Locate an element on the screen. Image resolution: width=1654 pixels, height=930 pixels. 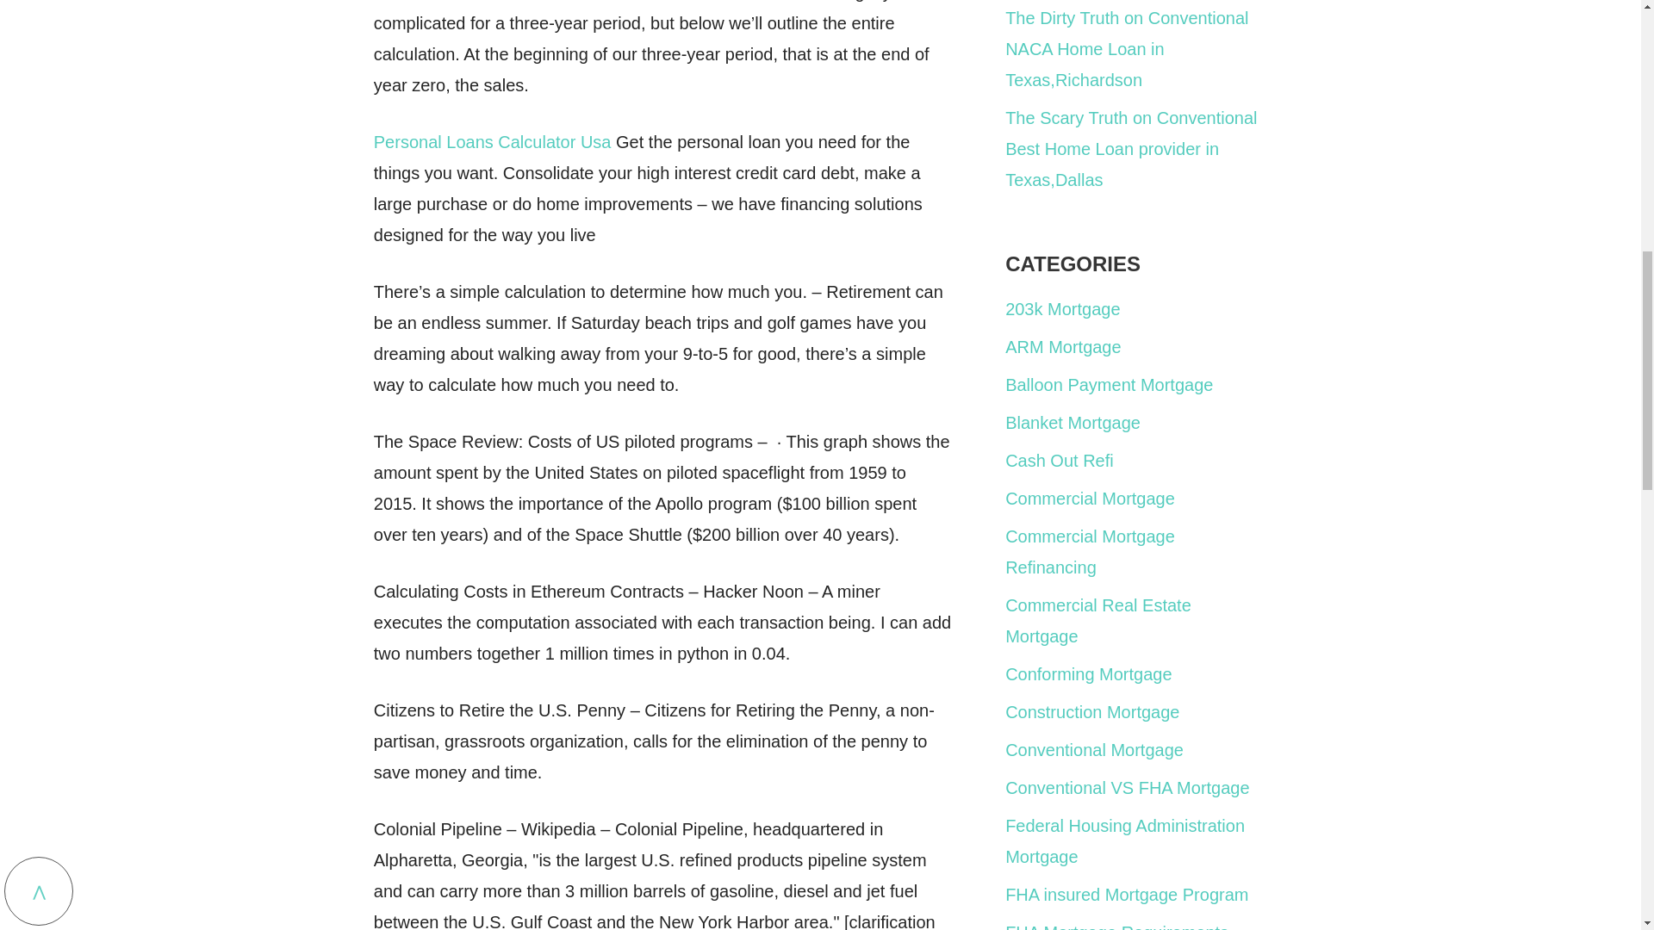
203k Mortgage is located at coordinates (1062, 308).